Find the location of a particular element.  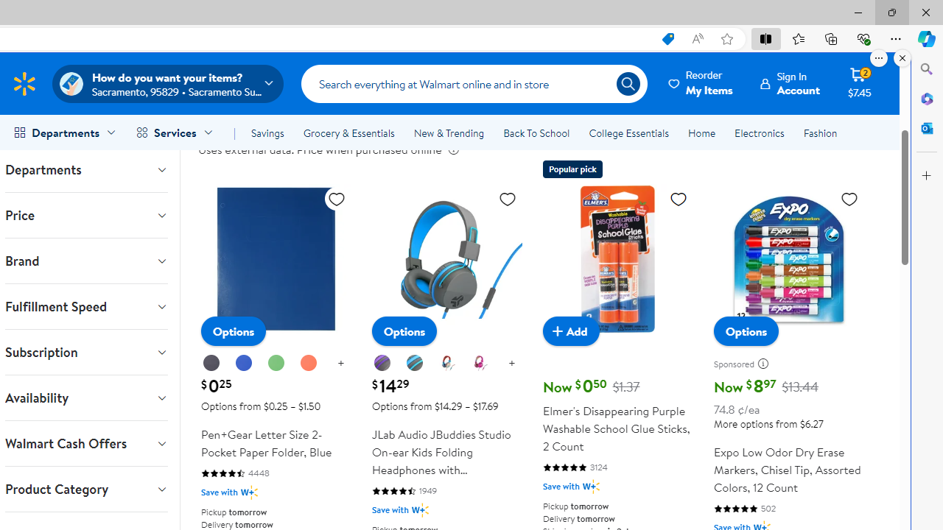

Customize is located at coordinates (927, 176).